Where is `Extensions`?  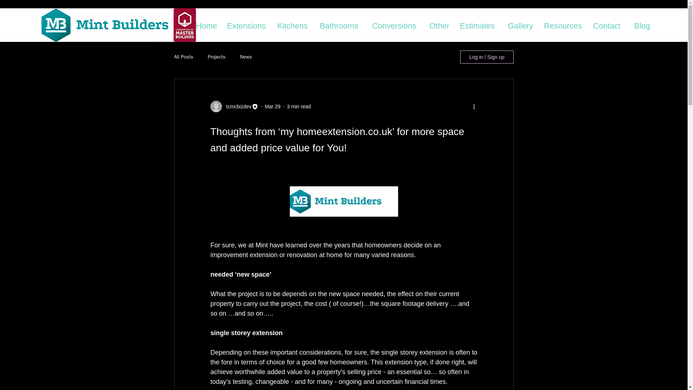
Extensions is located at coordinates (248, 24).